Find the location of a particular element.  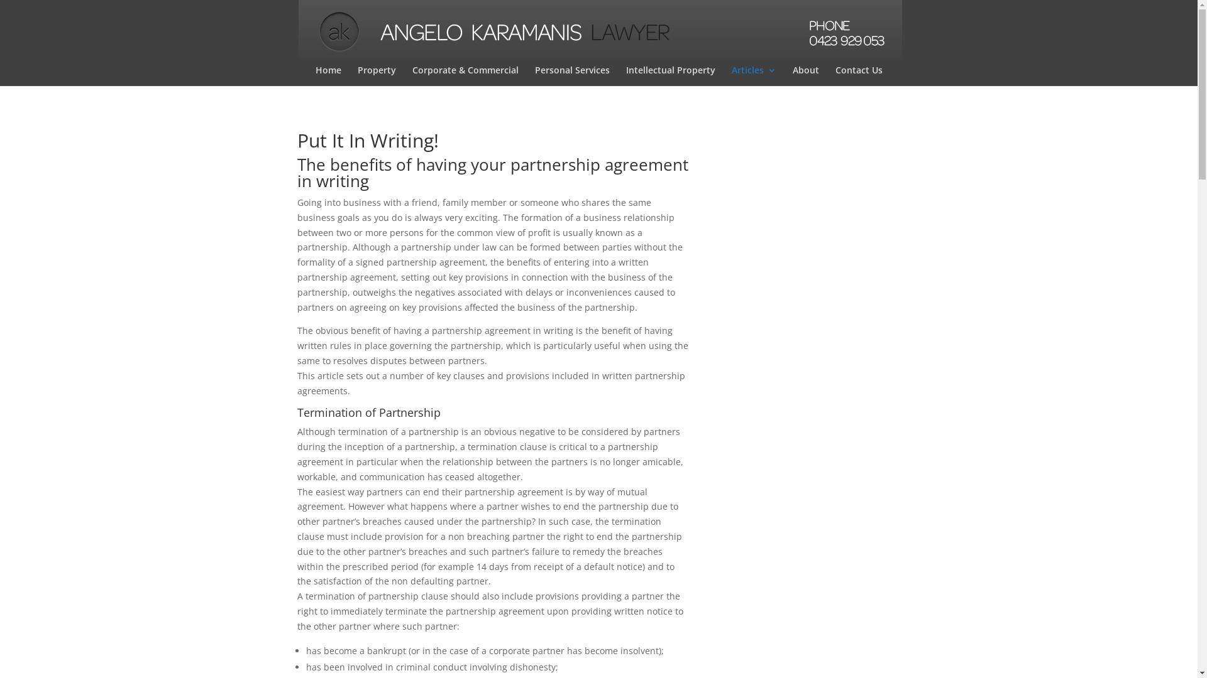

Intellectual Property is located at coordinates (671, 76).